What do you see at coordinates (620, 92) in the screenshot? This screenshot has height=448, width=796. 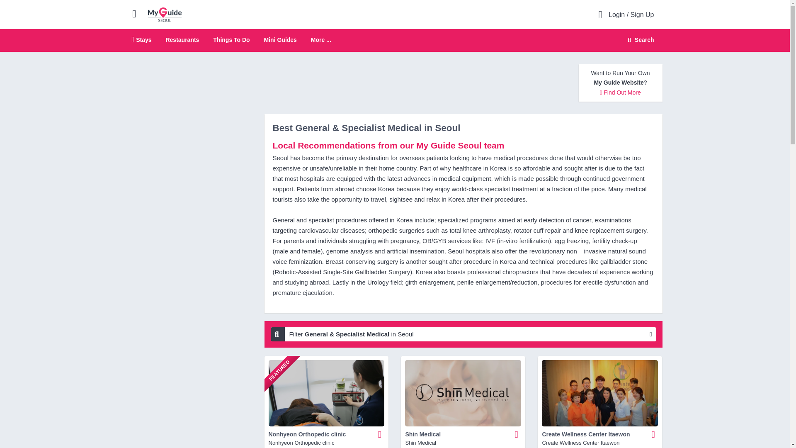 I see `Find Out More` at bounding box center [620, 92].